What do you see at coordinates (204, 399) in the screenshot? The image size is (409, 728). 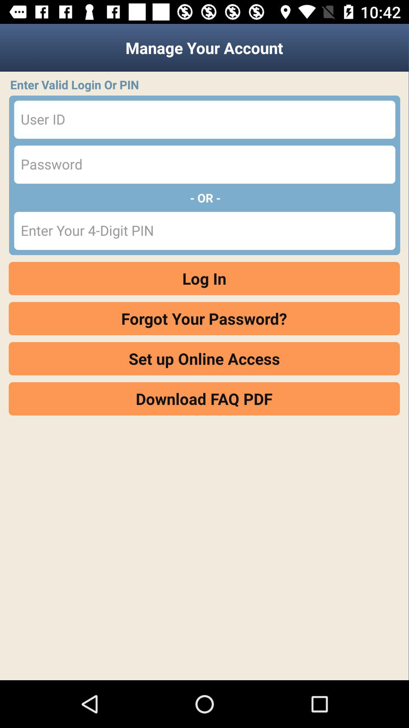 I see `click the icon below set up online` at bounding box center [204, 399].